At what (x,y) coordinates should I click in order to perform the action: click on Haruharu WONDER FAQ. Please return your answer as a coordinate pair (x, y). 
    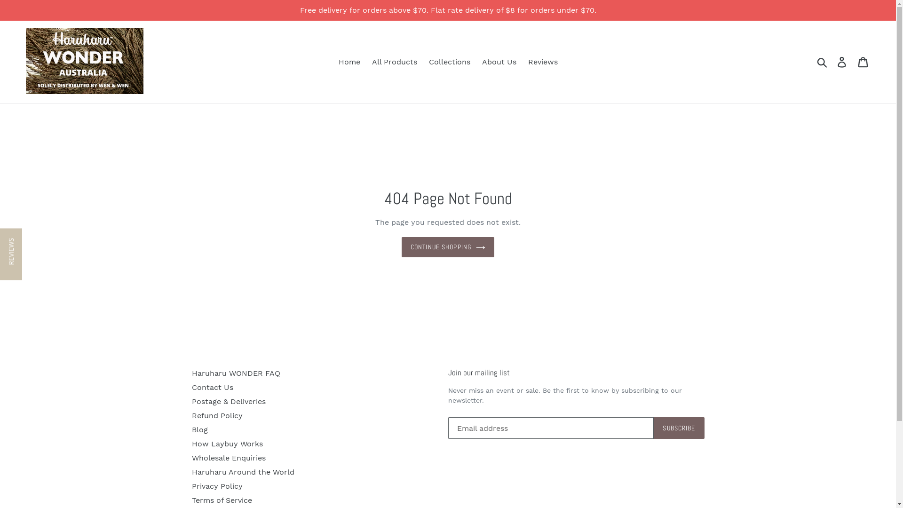
    Looking at the image, I should click on (236, 373).